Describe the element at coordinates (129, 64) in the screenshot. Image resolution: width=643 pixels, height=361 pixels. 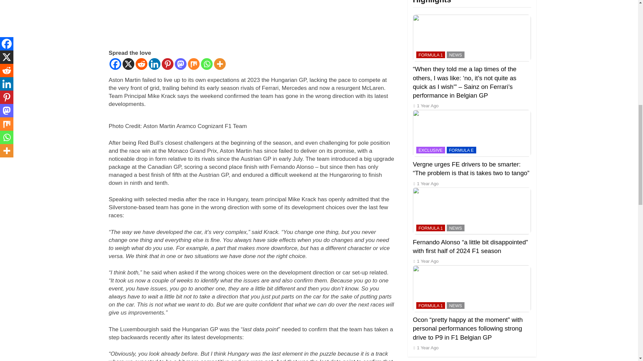
I see `X` at that location.